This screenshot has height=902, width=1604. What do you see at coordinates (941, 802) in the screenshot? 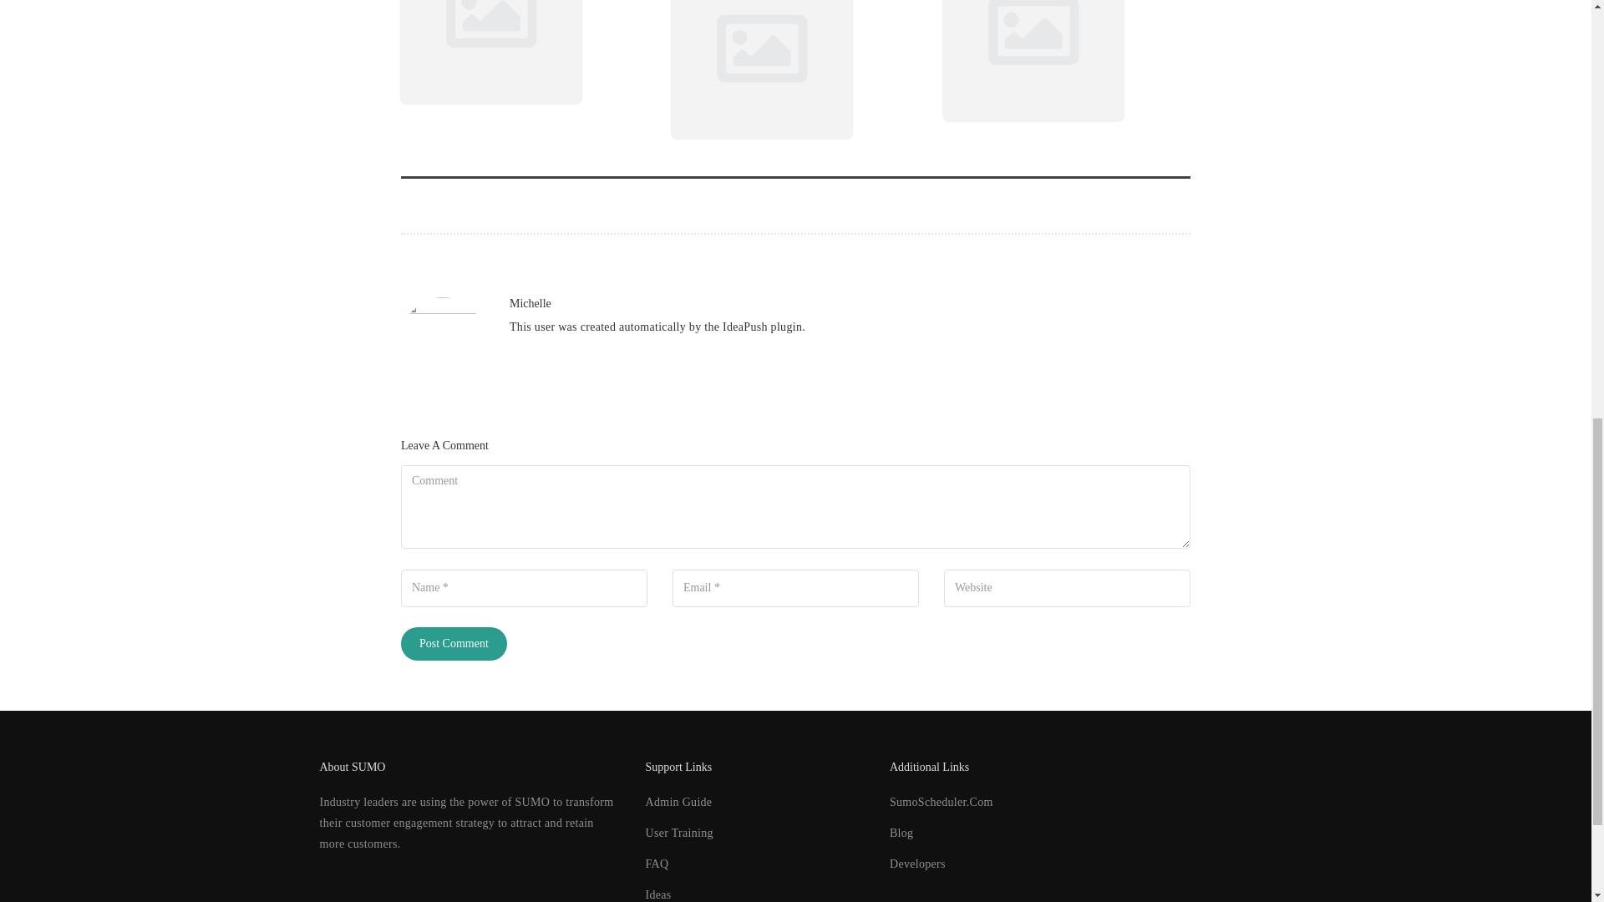
I see `SumoScheduler.Com` at bounding box center [941, 802].